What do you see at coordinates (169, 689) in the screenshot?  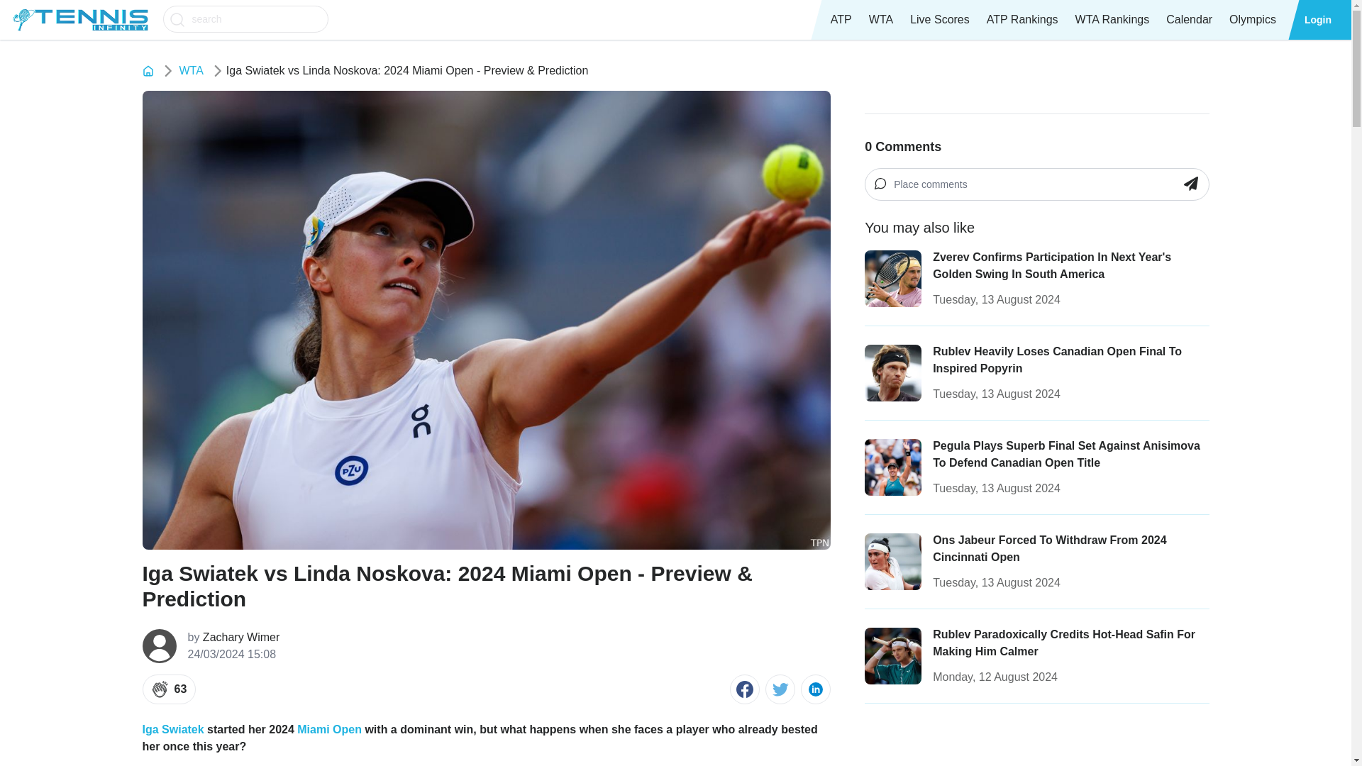 I see `63` at bounding box center [169, 689].